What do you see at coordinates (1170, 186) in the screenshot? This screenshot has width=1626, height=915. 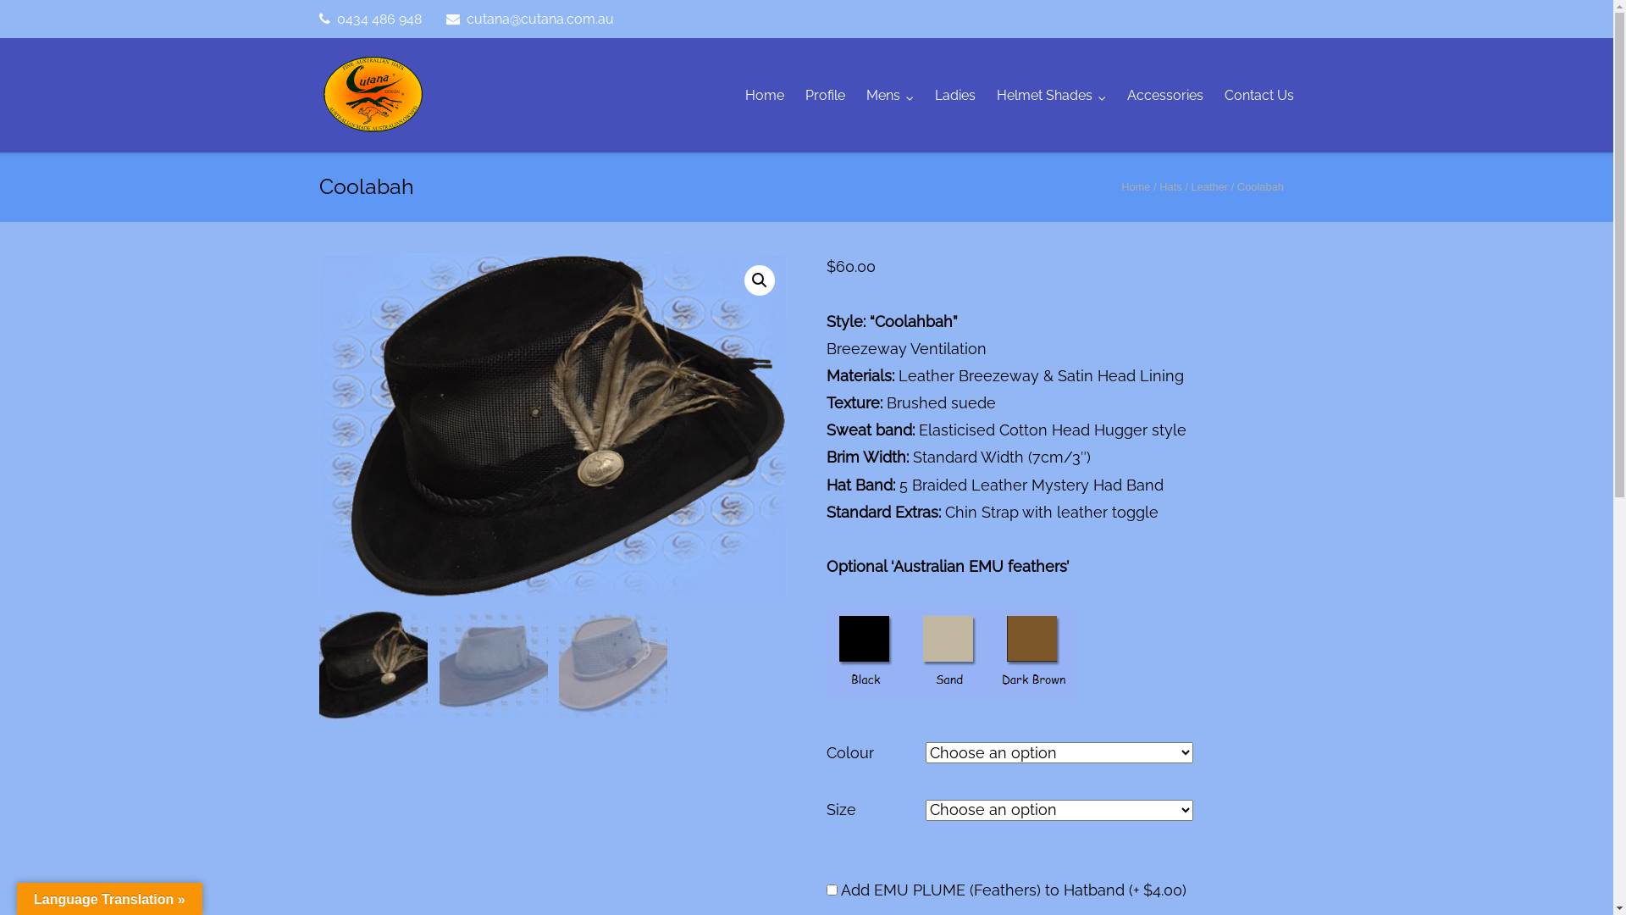 I see `Hats` at bounding box center [1170, 186].